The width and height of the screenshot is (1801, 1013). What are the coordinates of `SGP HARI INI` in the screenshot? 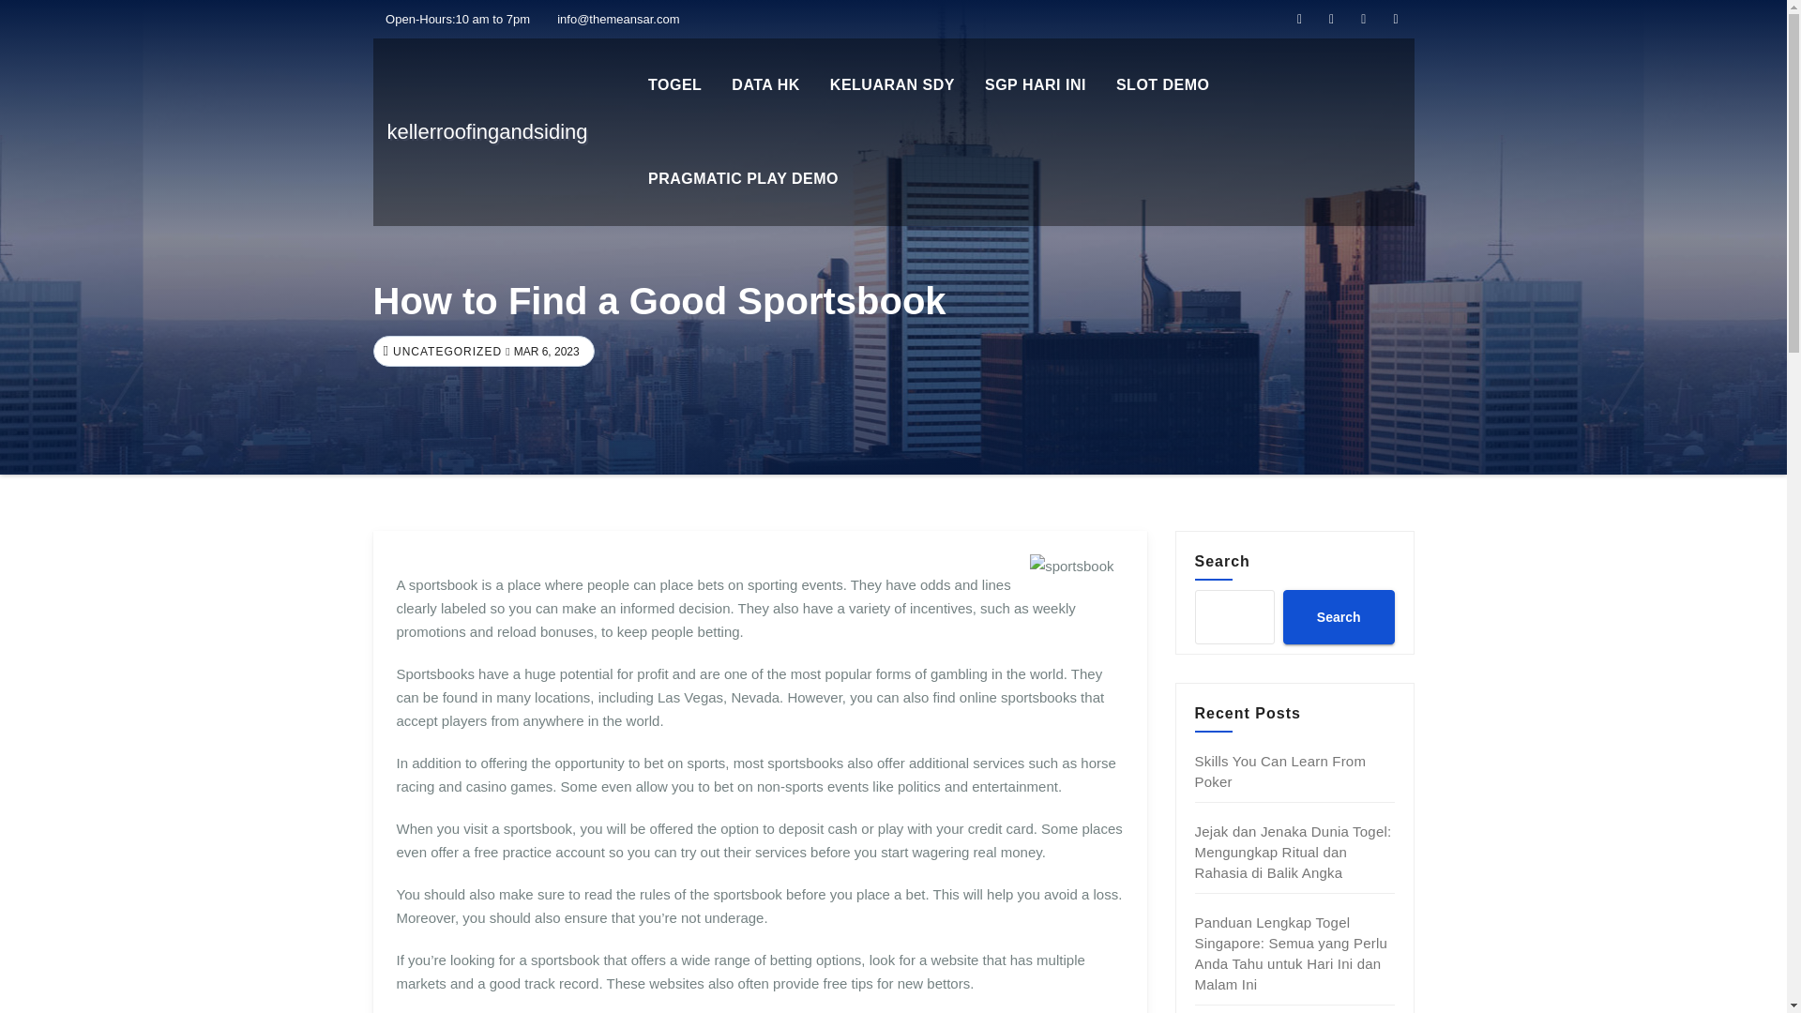 It's located at (1036, 85).